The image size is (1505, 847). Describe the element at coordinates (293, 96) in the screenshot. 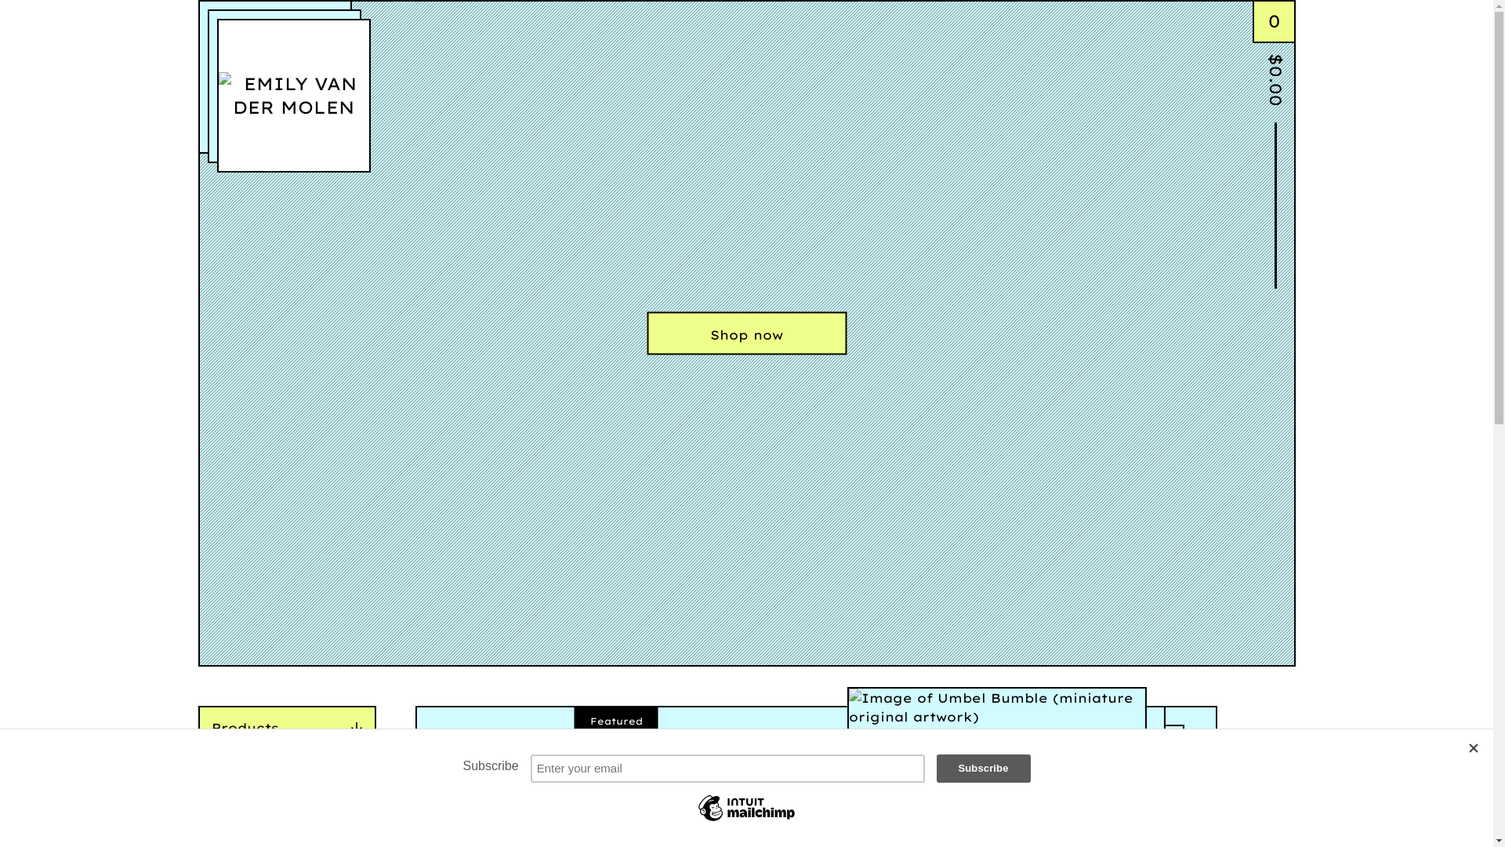

I see `EMILY VAN DER MOLEN` at that location.